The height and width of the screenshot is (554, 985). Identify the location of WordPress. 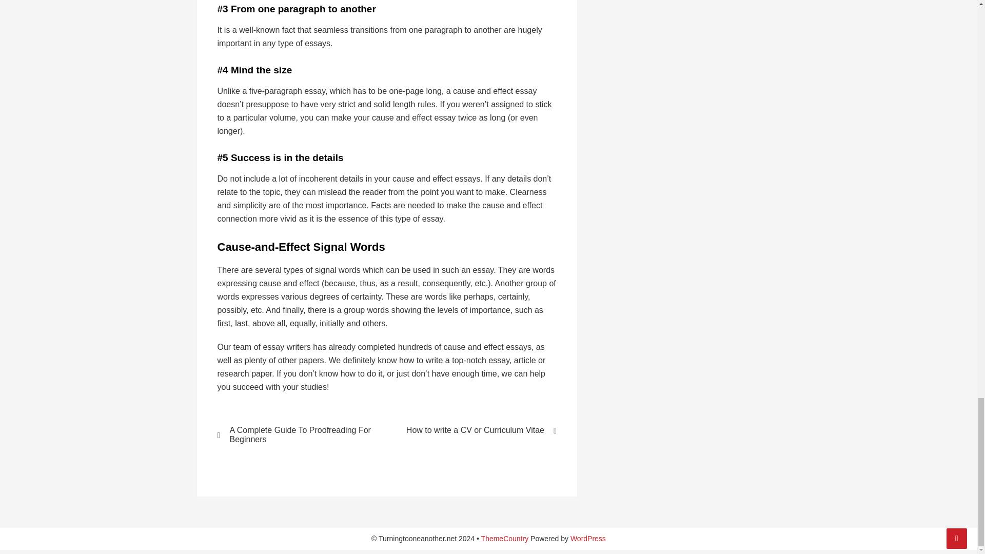
(588, 539).